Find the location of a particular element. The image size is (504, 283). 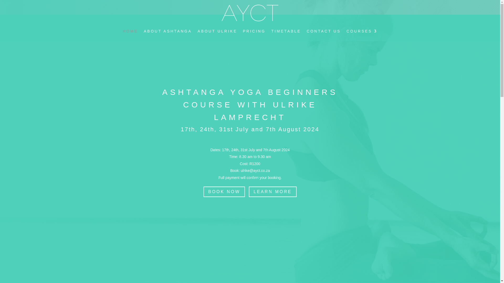

TIMETABLE is located at coordinates (286, 31).